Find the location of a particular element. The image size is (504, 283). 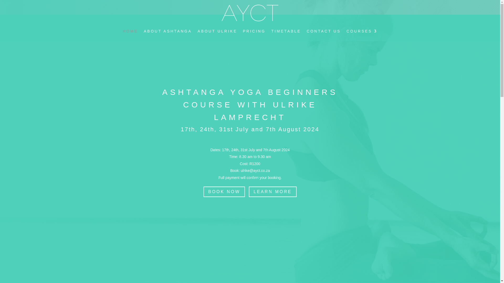

TIMETABLE is located at coordinates (286, 31).